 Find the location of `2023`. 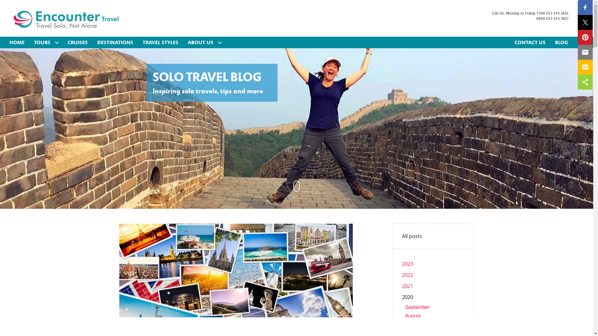

2023 is located at coordinates (434, 264).